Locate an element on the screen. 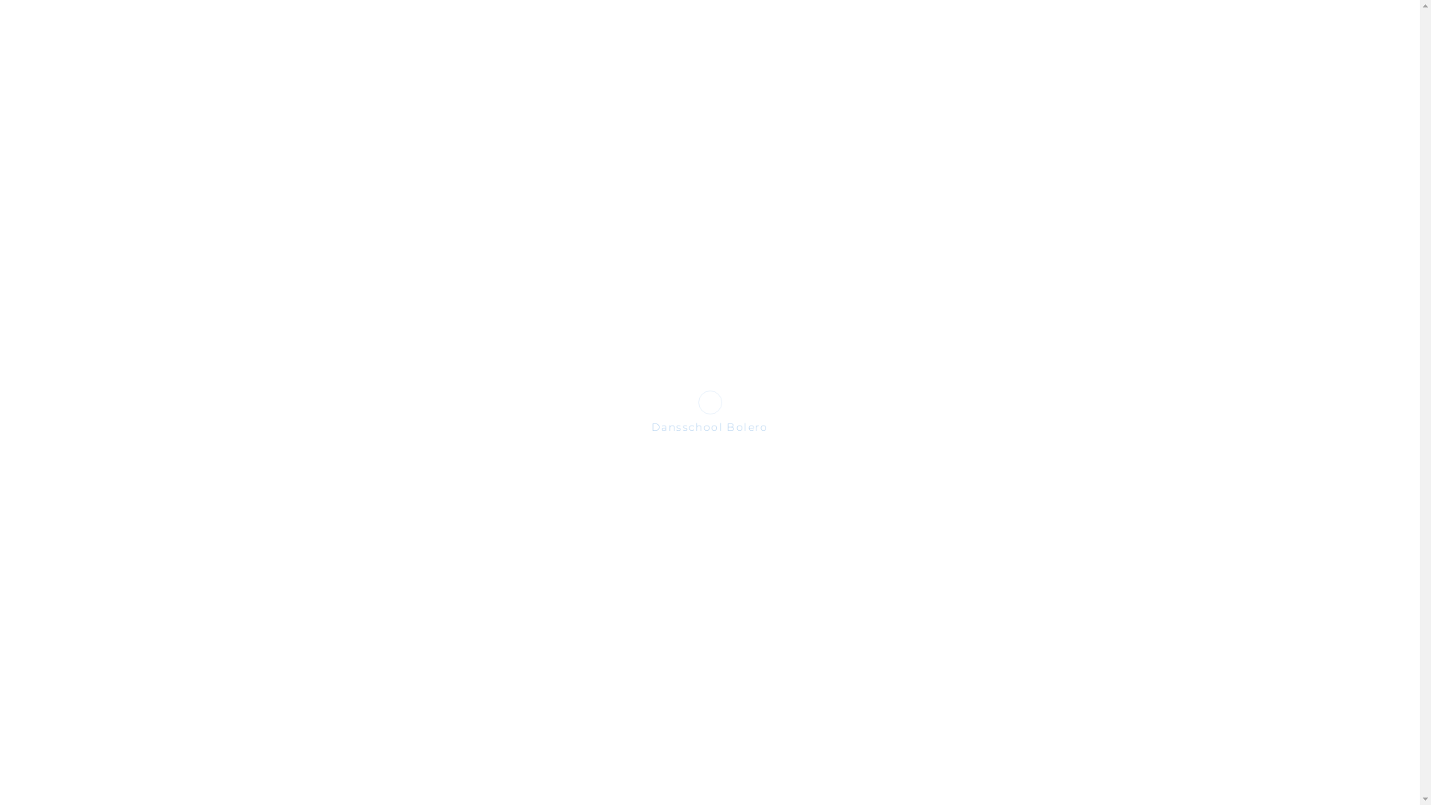  Dansschool Bolero is located at coordinates (89, 350).